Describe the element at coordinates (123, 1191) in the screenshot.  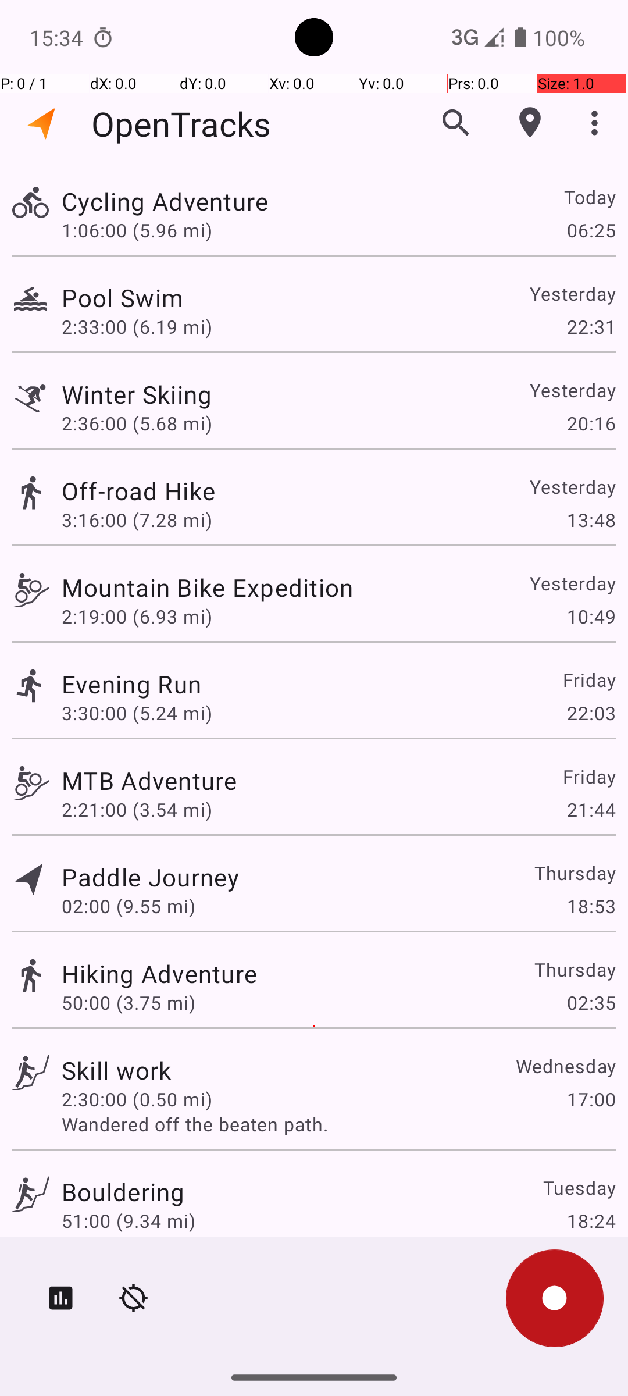
I see `Bouldering` at that location.